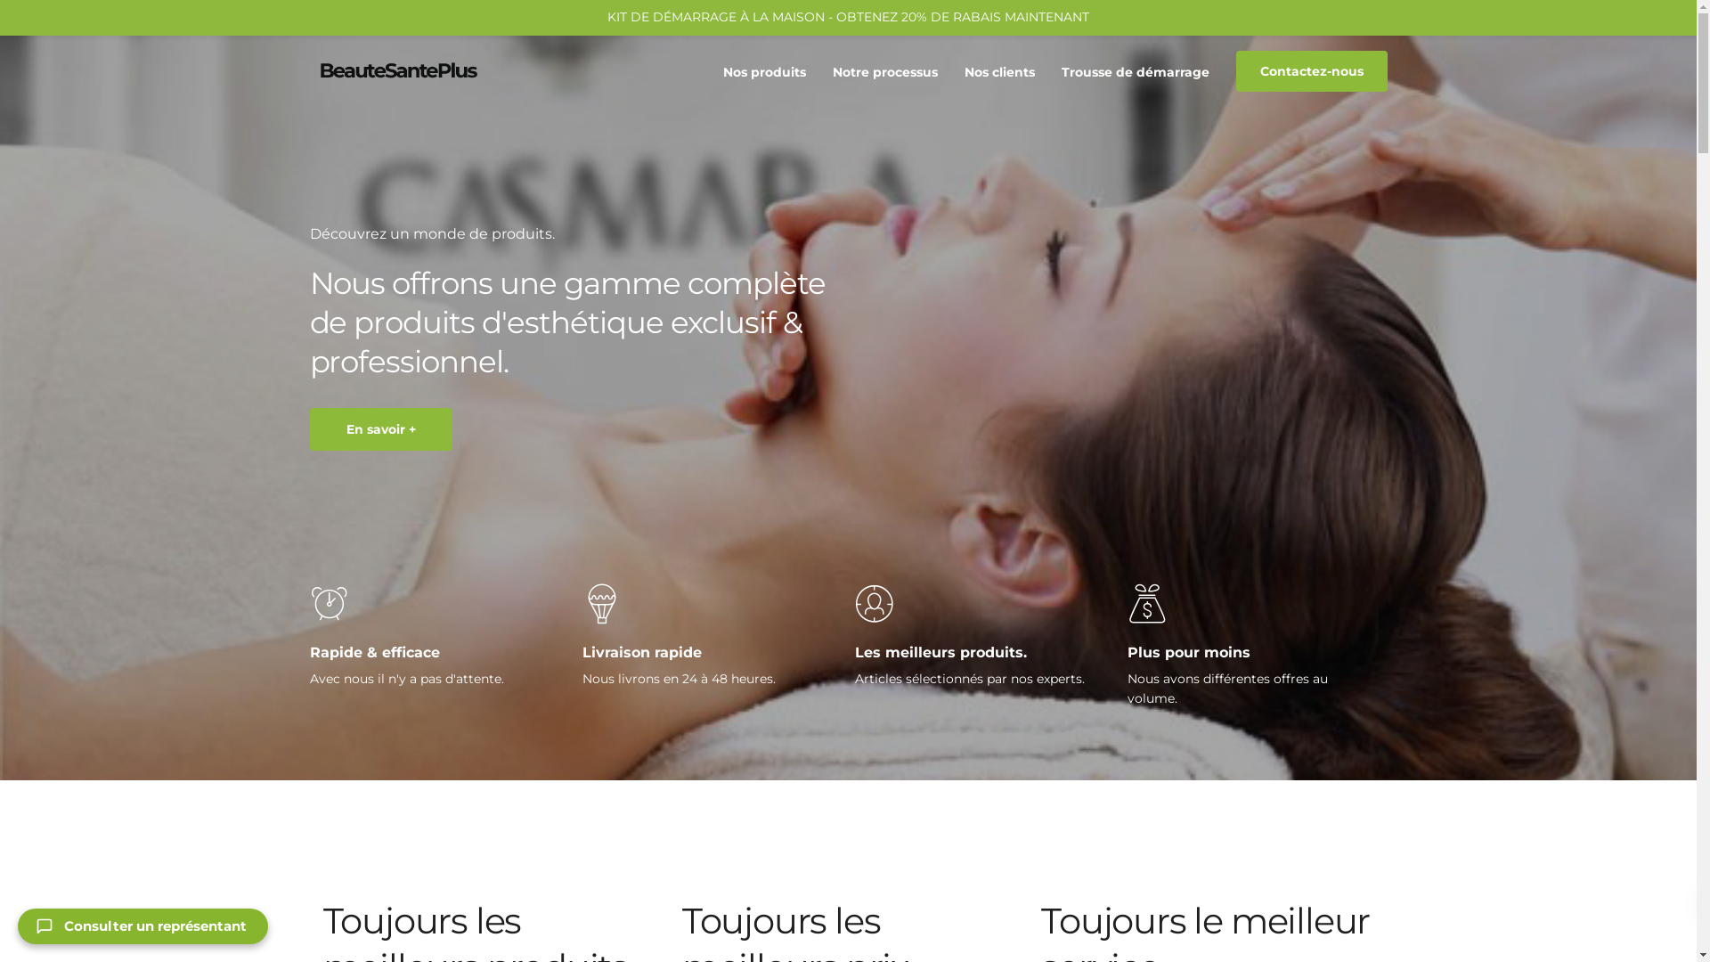 The image size is (1710, 962). I want to click on info@beautesanteplus.ca, so click(486, 20).